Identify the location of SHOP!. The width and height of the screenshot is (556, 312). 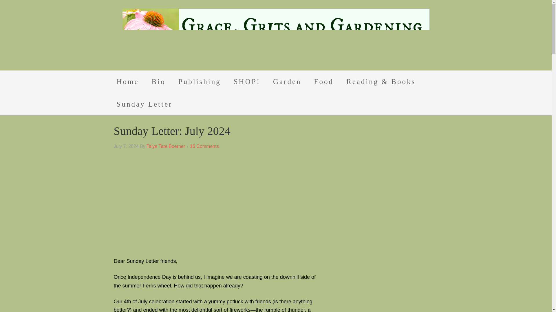
(247, 81).